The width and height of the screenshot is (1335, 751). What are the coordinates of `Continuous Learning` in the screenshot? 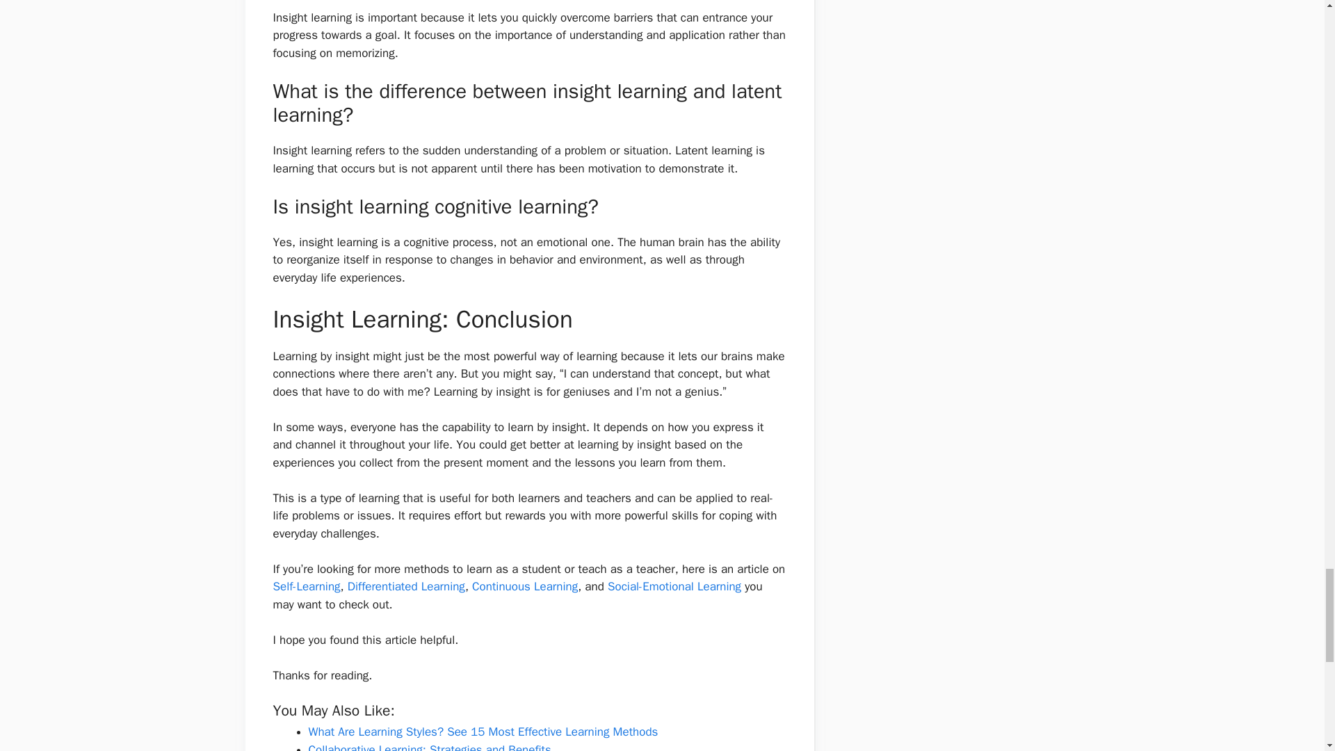 It's located at (525, 586).